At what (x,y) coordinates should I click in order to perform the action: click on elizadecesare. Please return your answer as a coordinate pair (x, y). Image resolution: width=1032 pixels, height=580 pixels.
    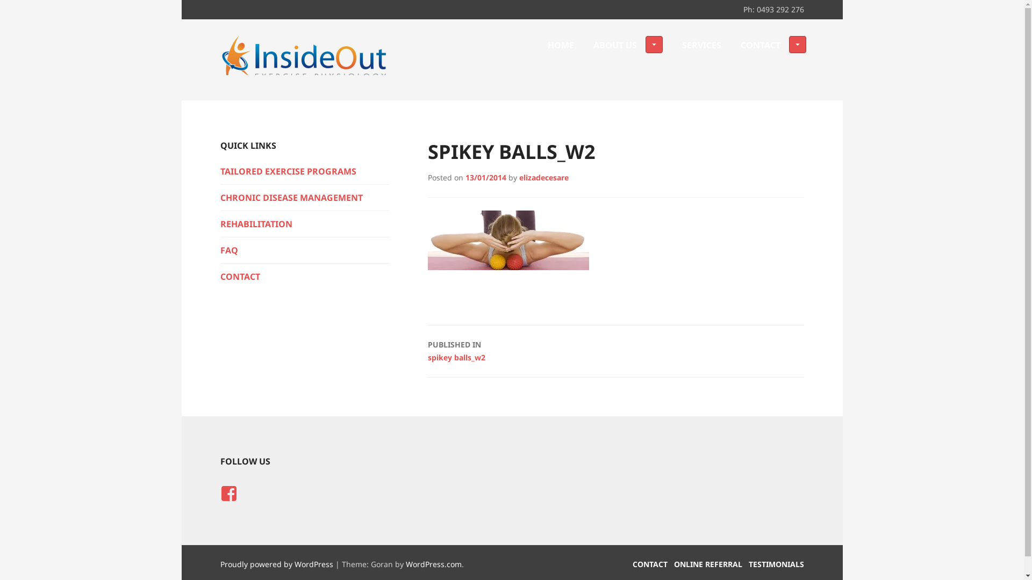
    Looking at the image, I should click on (544, 177).